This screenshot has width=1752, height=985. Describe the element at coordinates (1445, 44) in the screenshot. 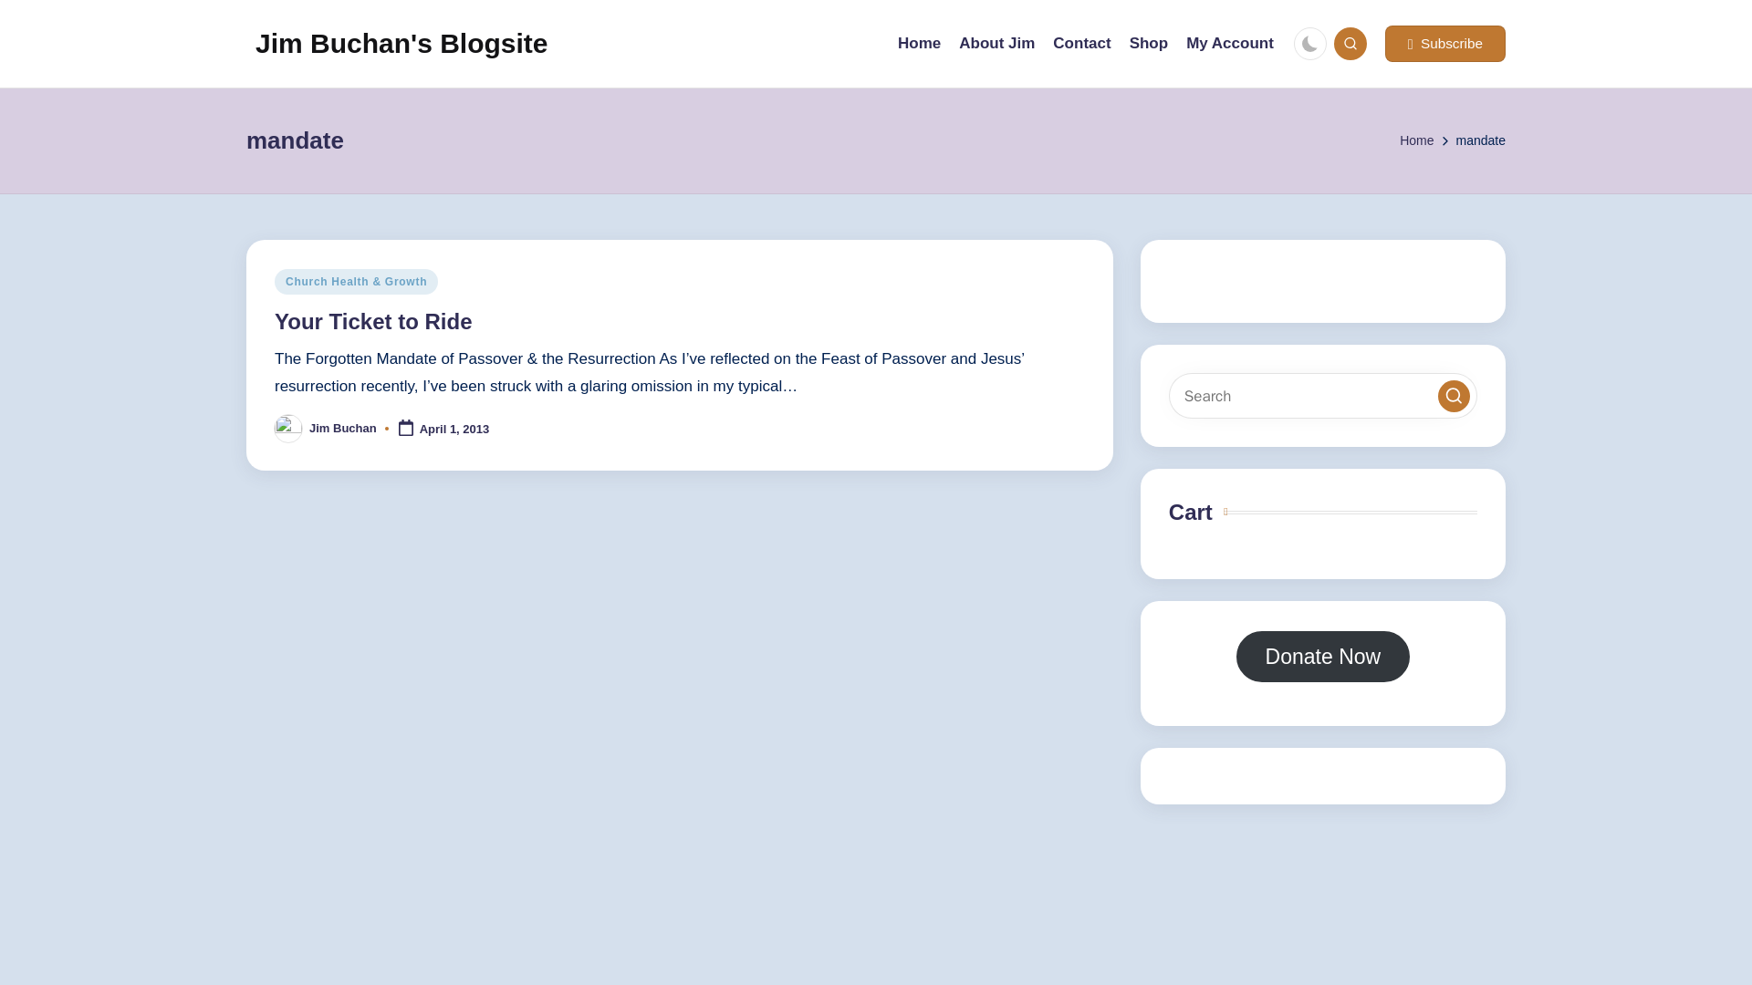

I see `Subscribe` at that location.